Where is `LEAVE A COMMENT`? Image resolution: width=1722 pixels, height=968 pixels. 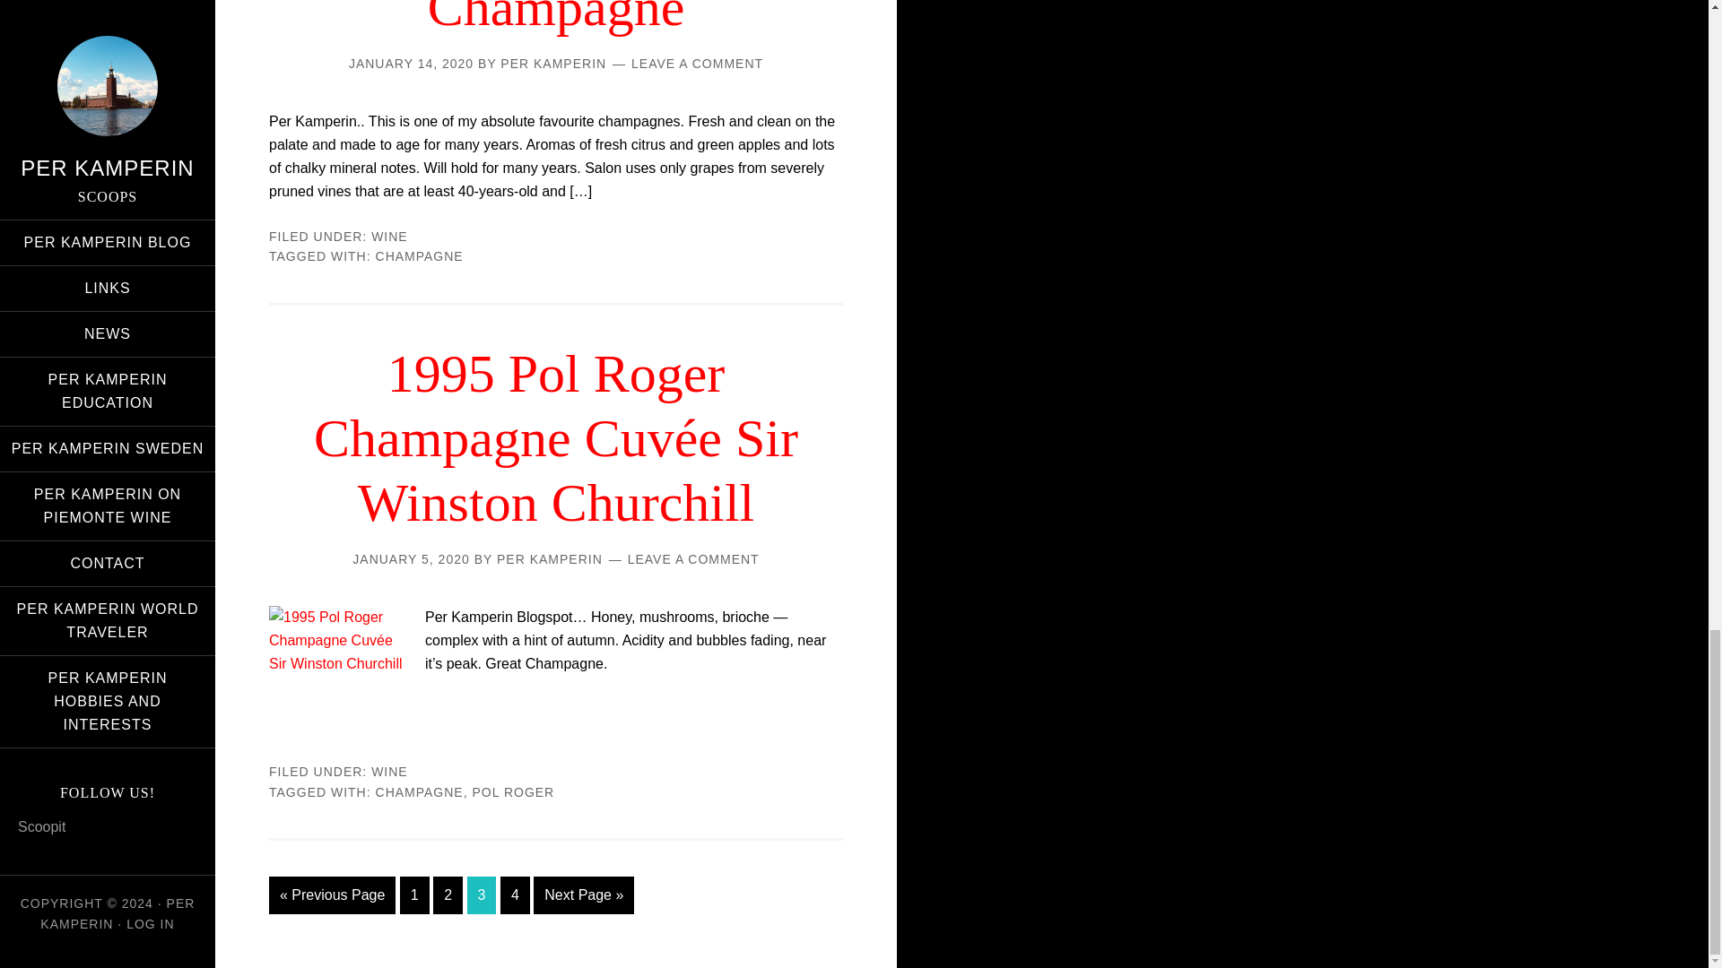 LEAVE A COMMENT is located at coordinates (697, 63).